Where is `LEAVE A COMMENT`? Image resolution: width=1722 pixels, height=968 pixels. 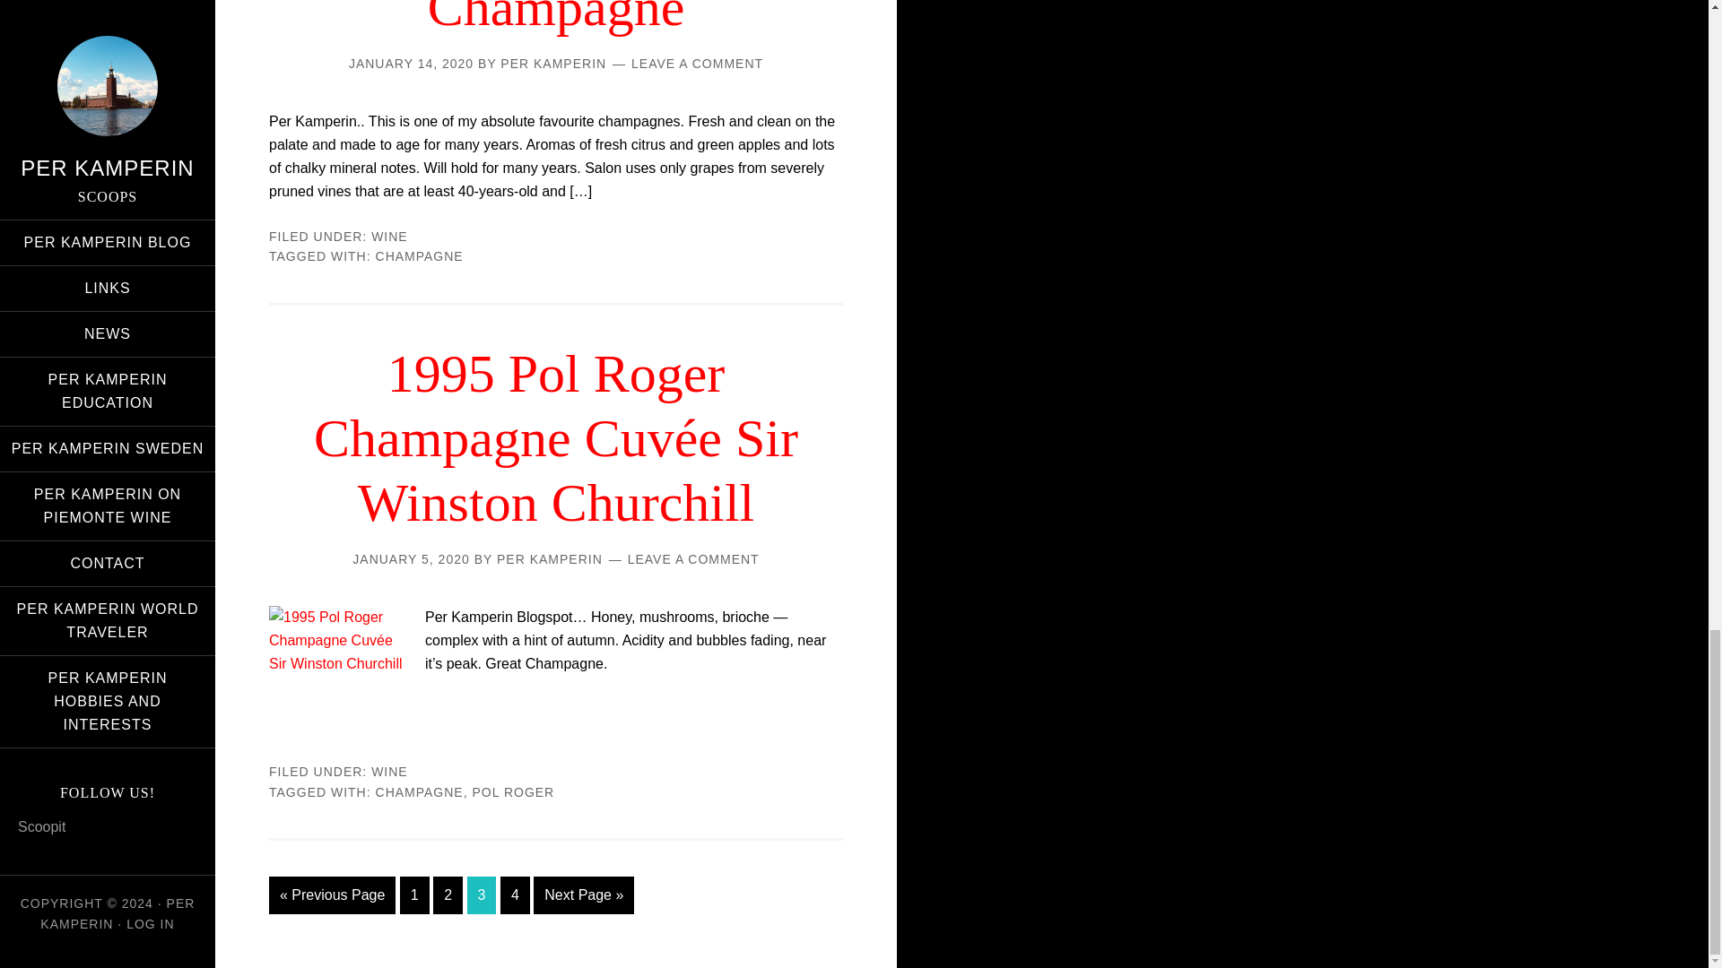 LEAVE A COMMENT is located at coordinates (697, 63).